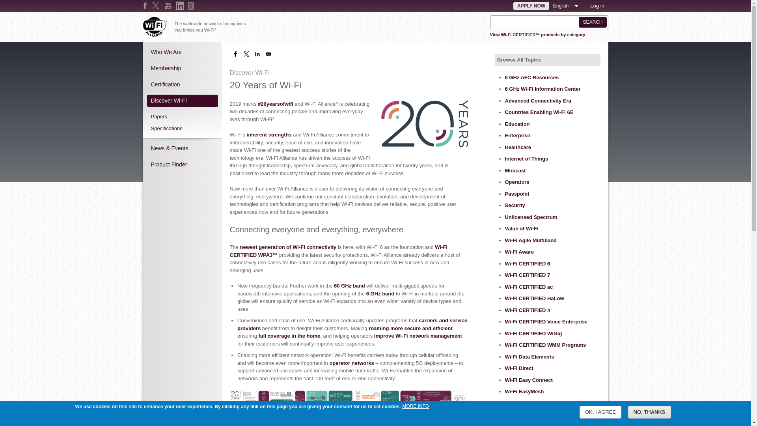 The width and height of the screenshot is (757, 426). I want to click on Certification, so click(182, 84).